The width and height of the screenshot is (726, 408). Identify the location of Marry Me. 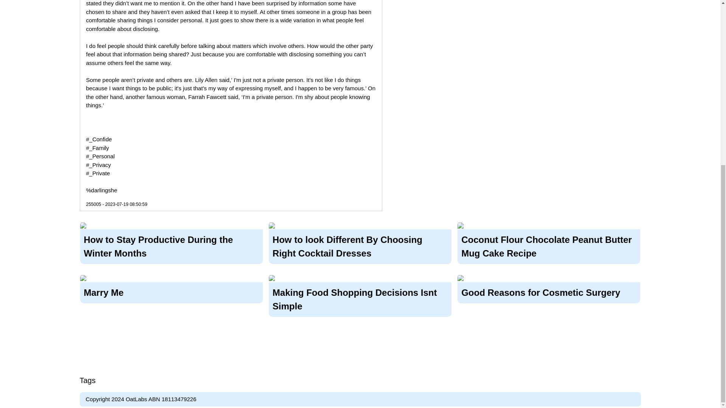
(171, 291).